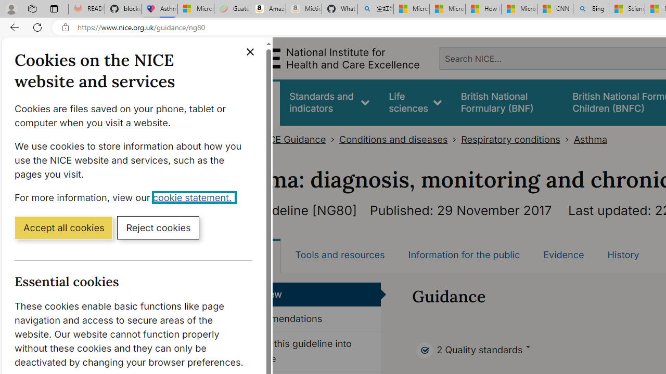  What do you see at coordinates (507, 102) in the screenshot?
I see `false` at bounding box center [507, 102].